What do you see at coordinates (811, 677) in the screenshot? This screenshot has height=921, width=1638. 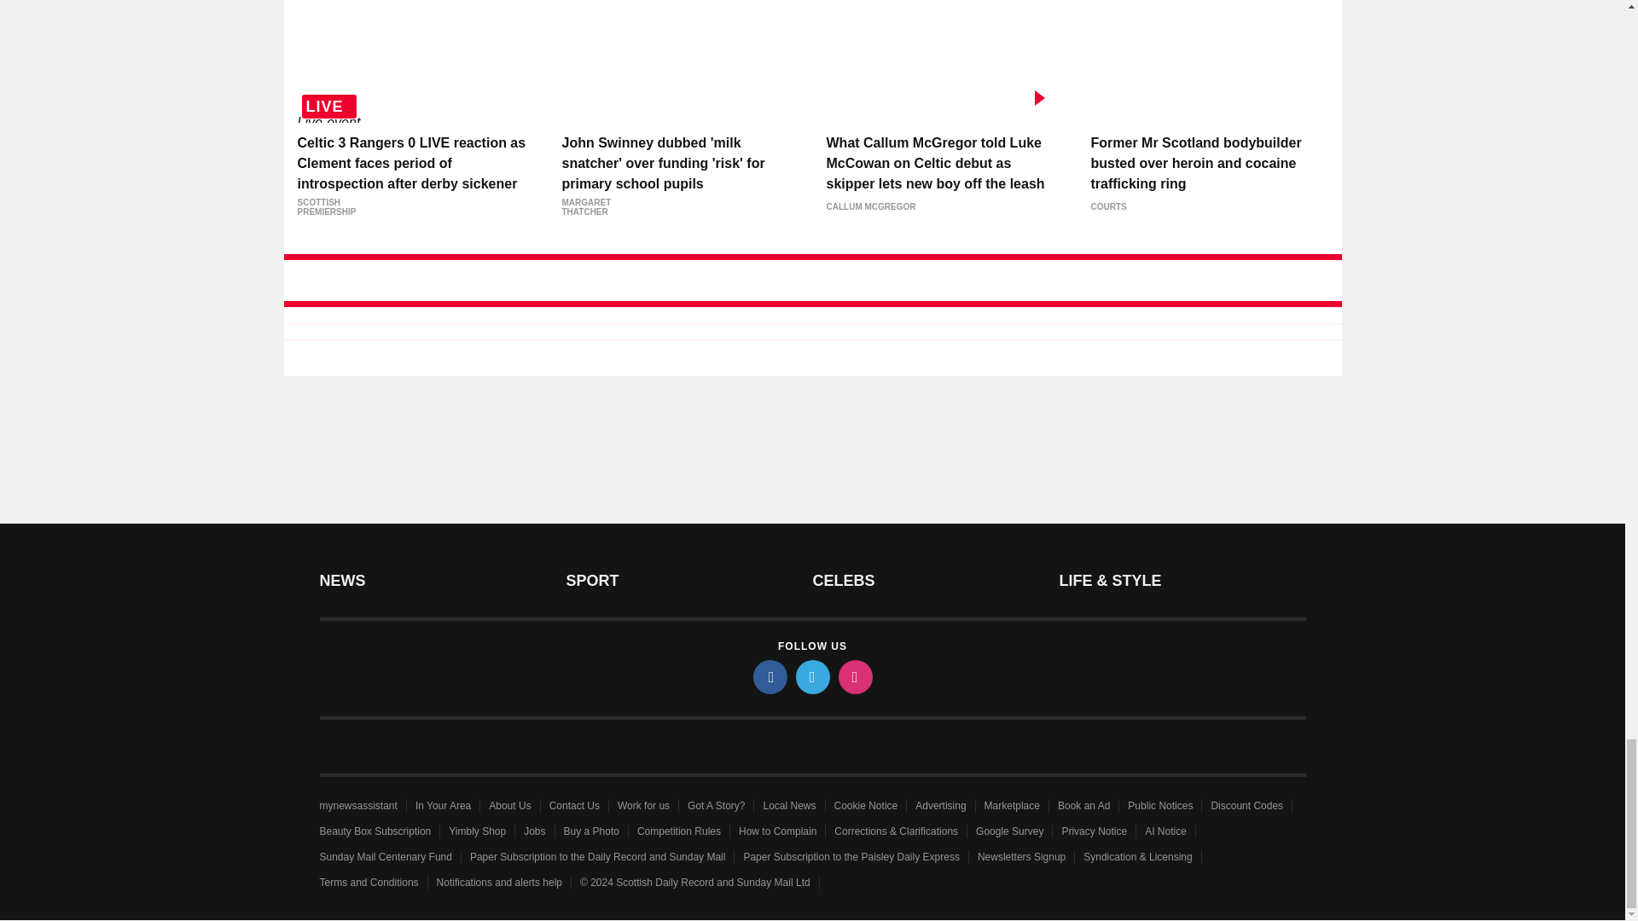 I see `twitter` at bounding box center [811, 677].